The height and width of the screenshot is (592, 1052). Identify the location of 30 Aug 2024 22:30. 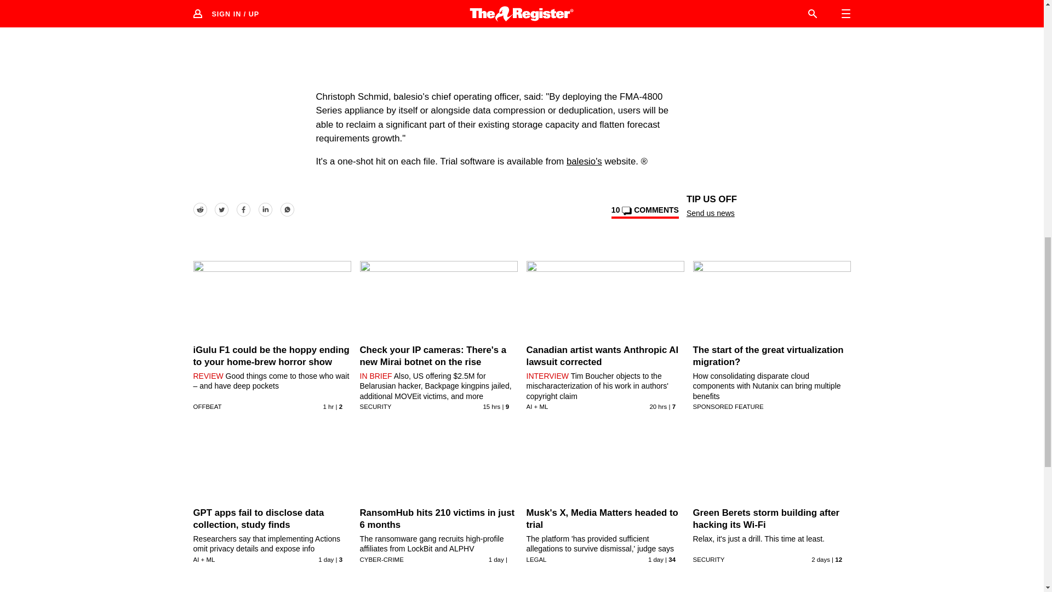
(655, 560).